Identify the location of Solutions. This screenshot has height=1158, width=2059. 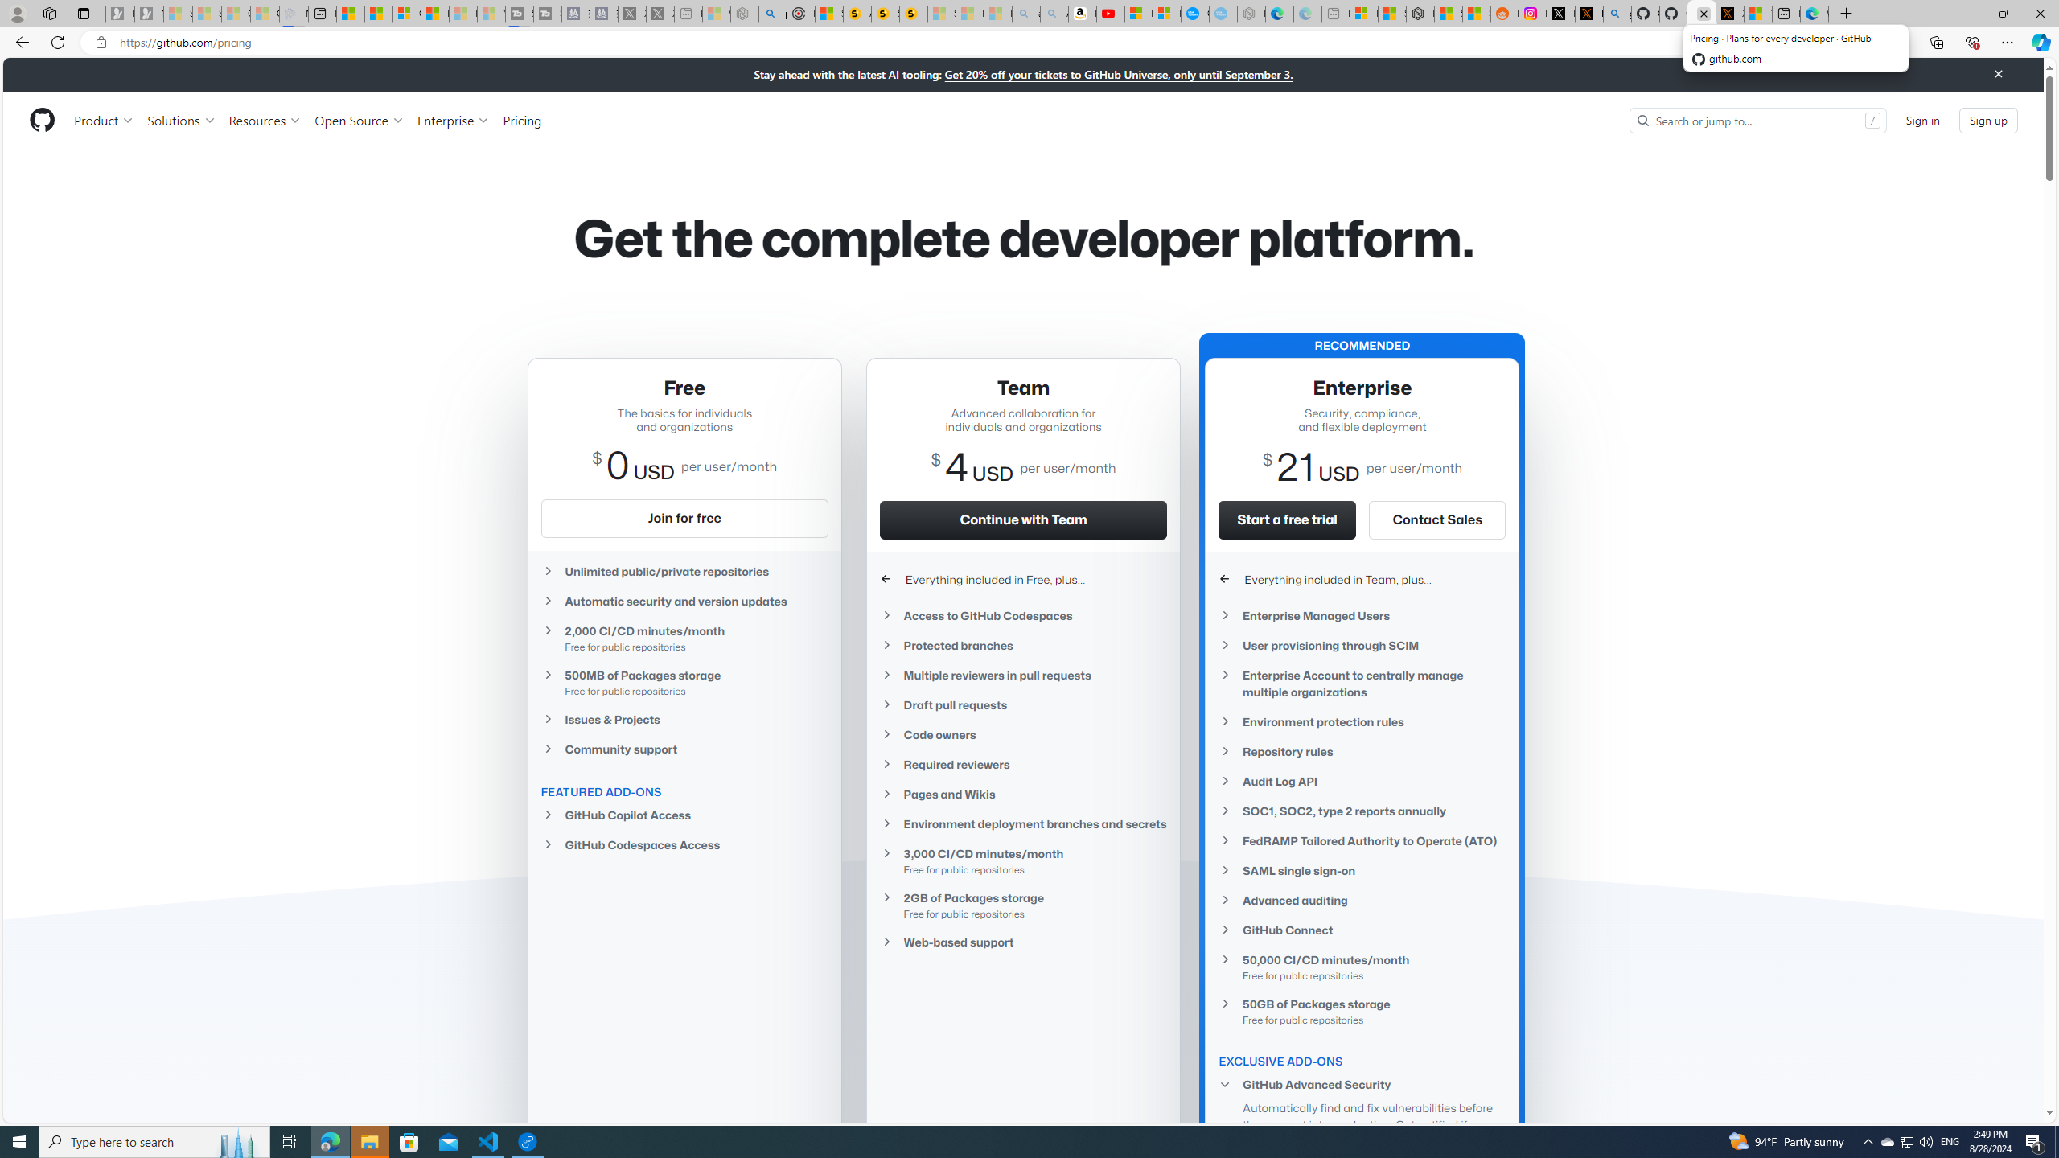
(181, 120).